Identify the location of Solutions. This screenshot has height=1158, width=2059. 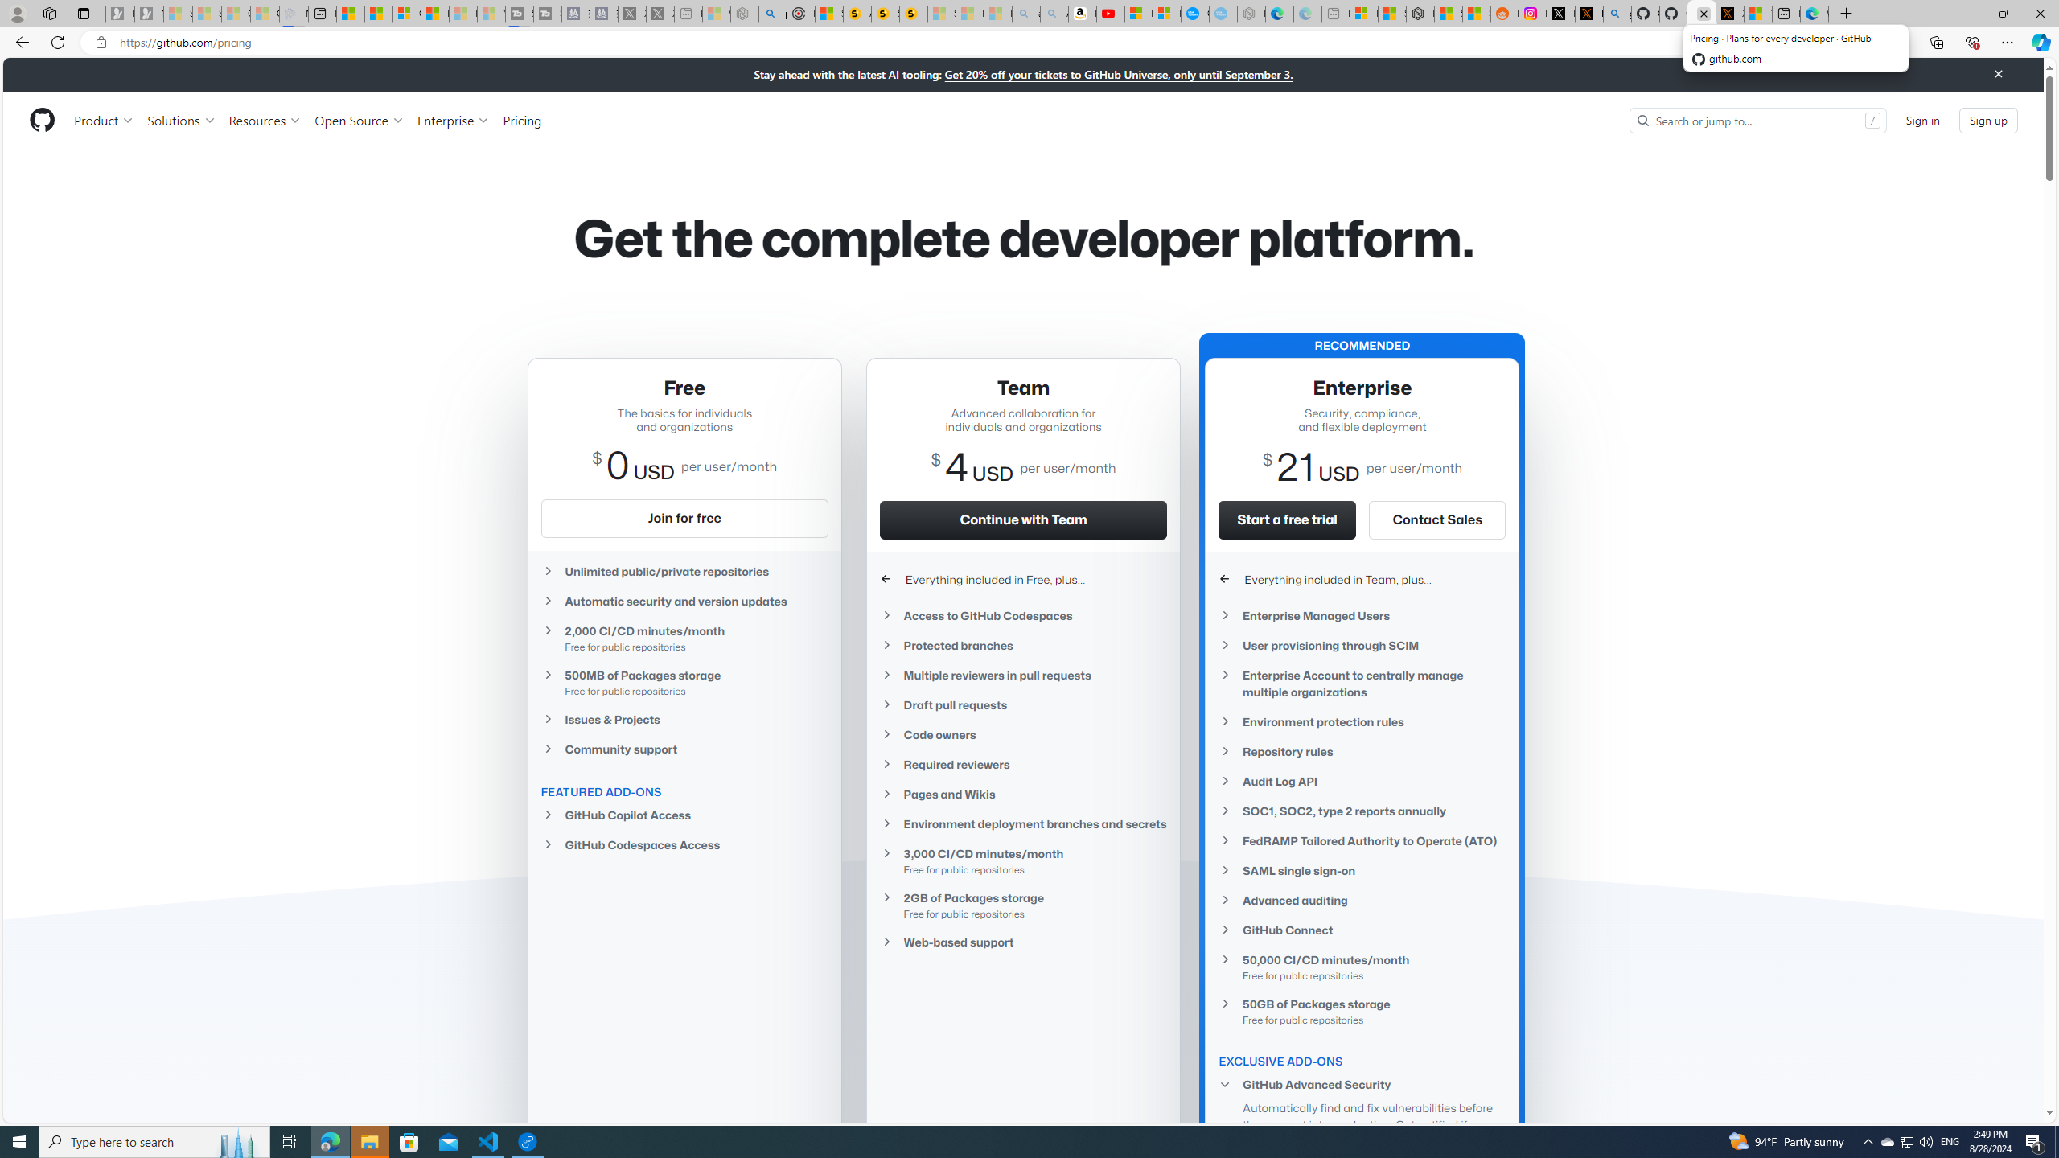
(181, 120).